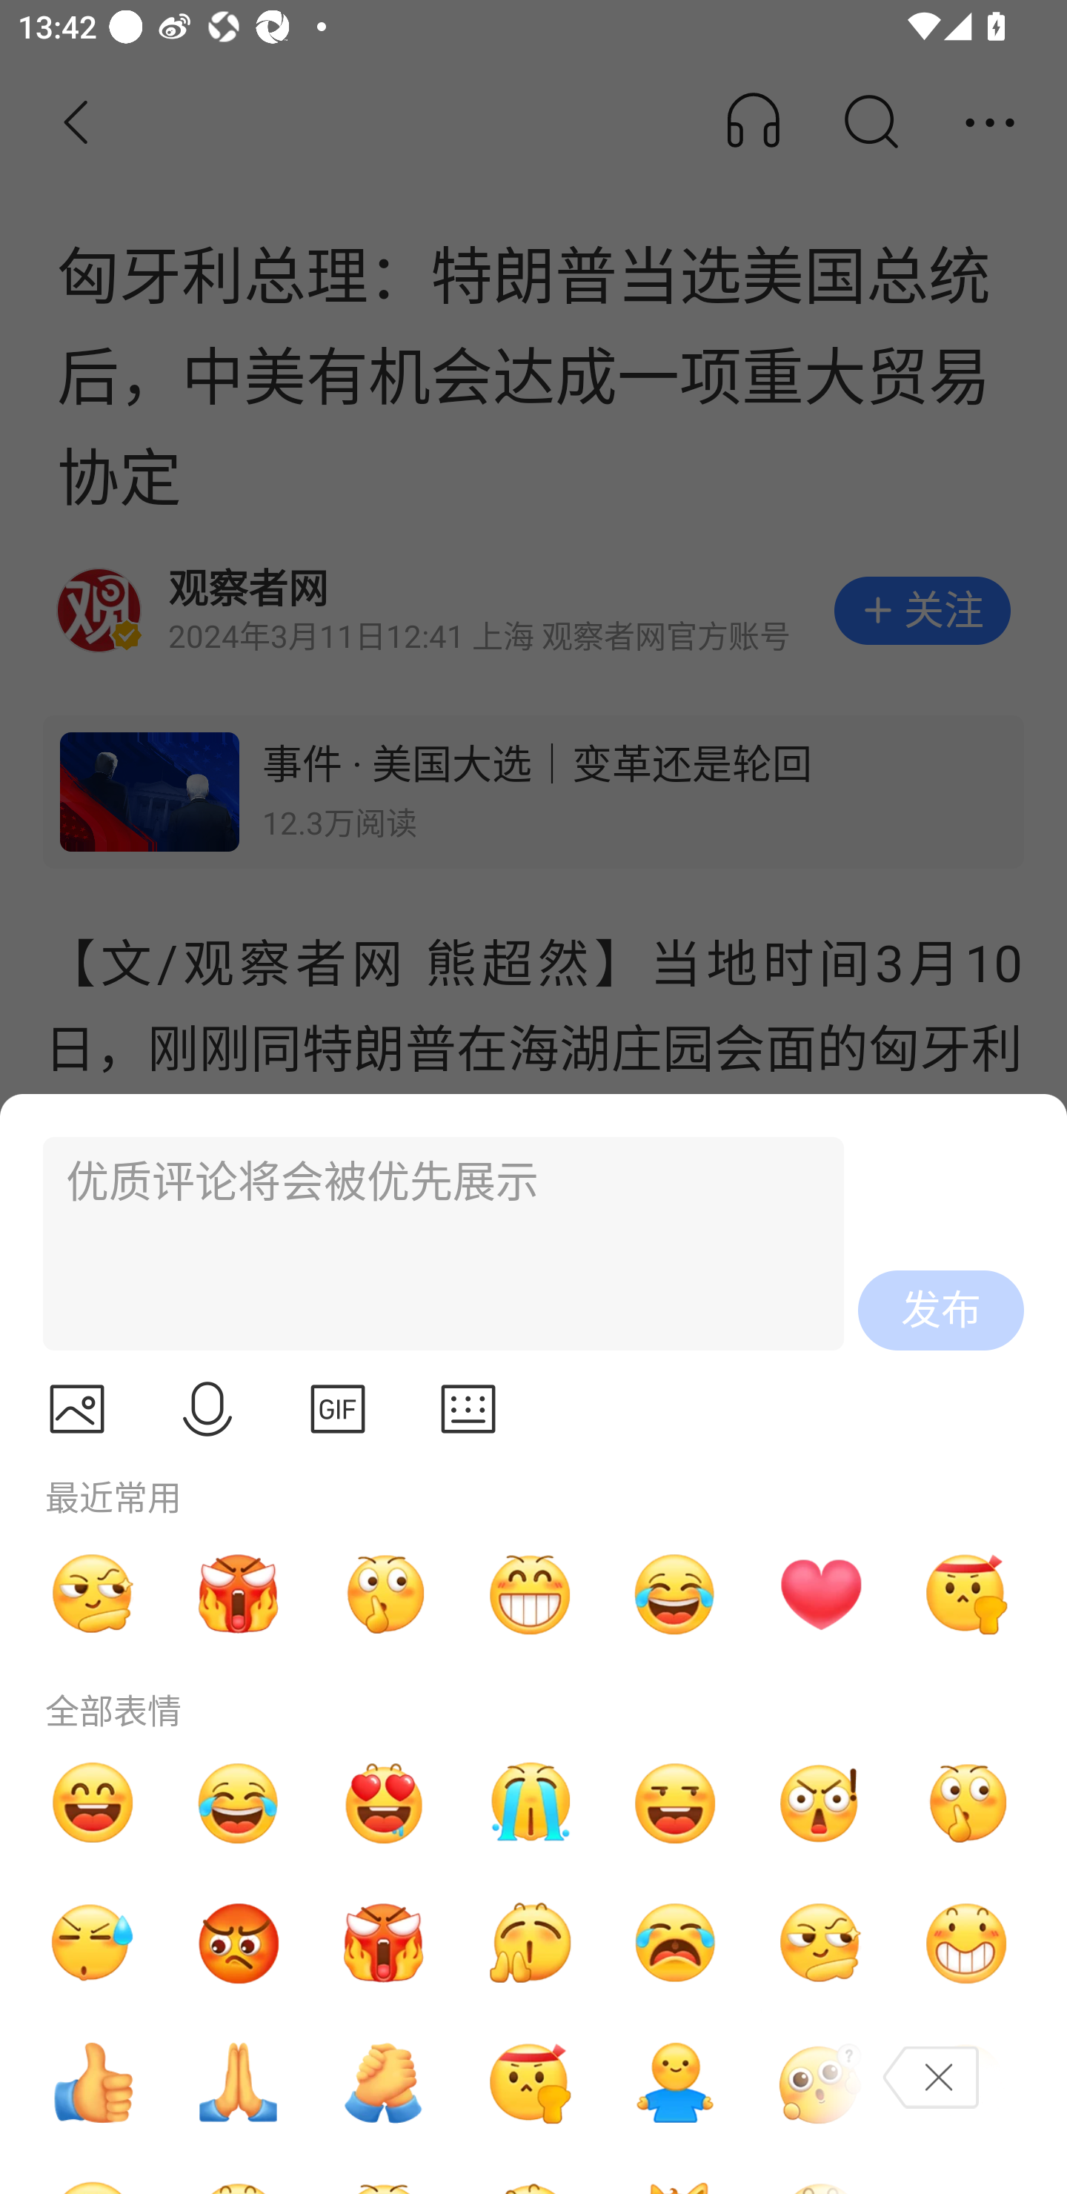  What do you see at coordinates (675, 1803) in the screenshot?
I see `嘿嘿` at bounding box center [675, 1803].